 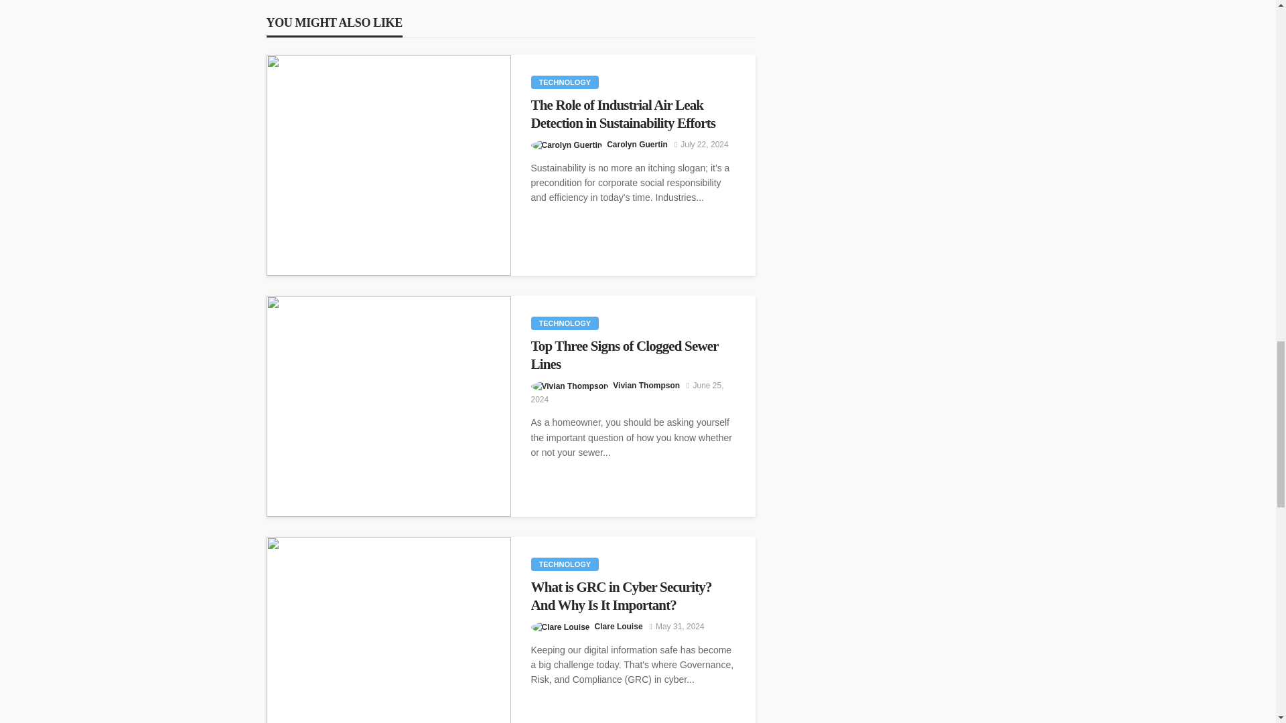 What do you see at coordinates (564, 564) in the screenshot?
I see `Technology` at bounding box center [564, 564].